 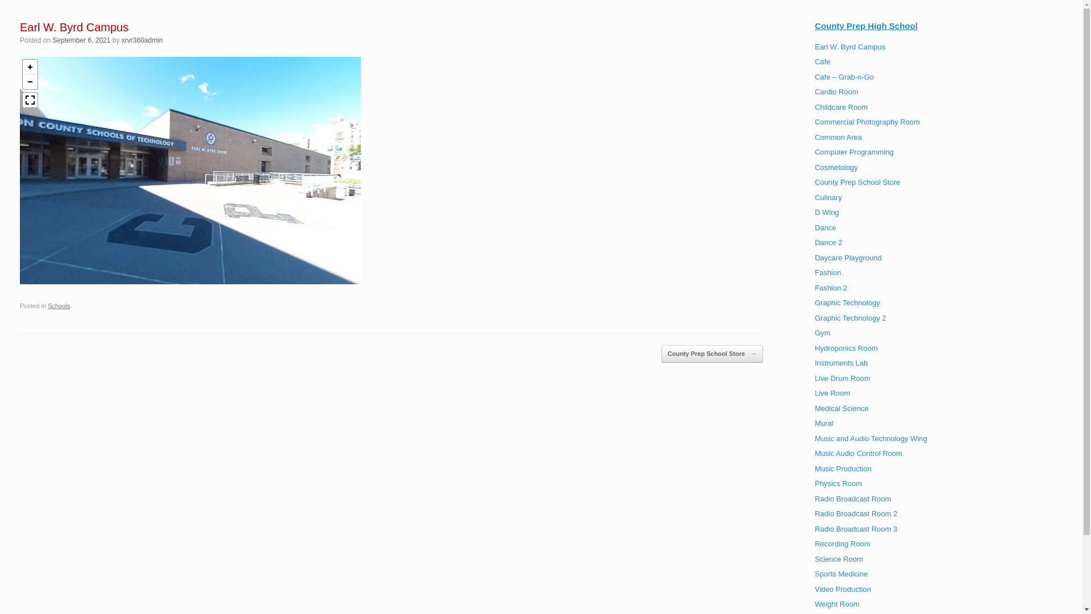 What do you see at coordinates (843, 468) in the screenshot?
I see `Music Production` at bounding box center [843, 468].